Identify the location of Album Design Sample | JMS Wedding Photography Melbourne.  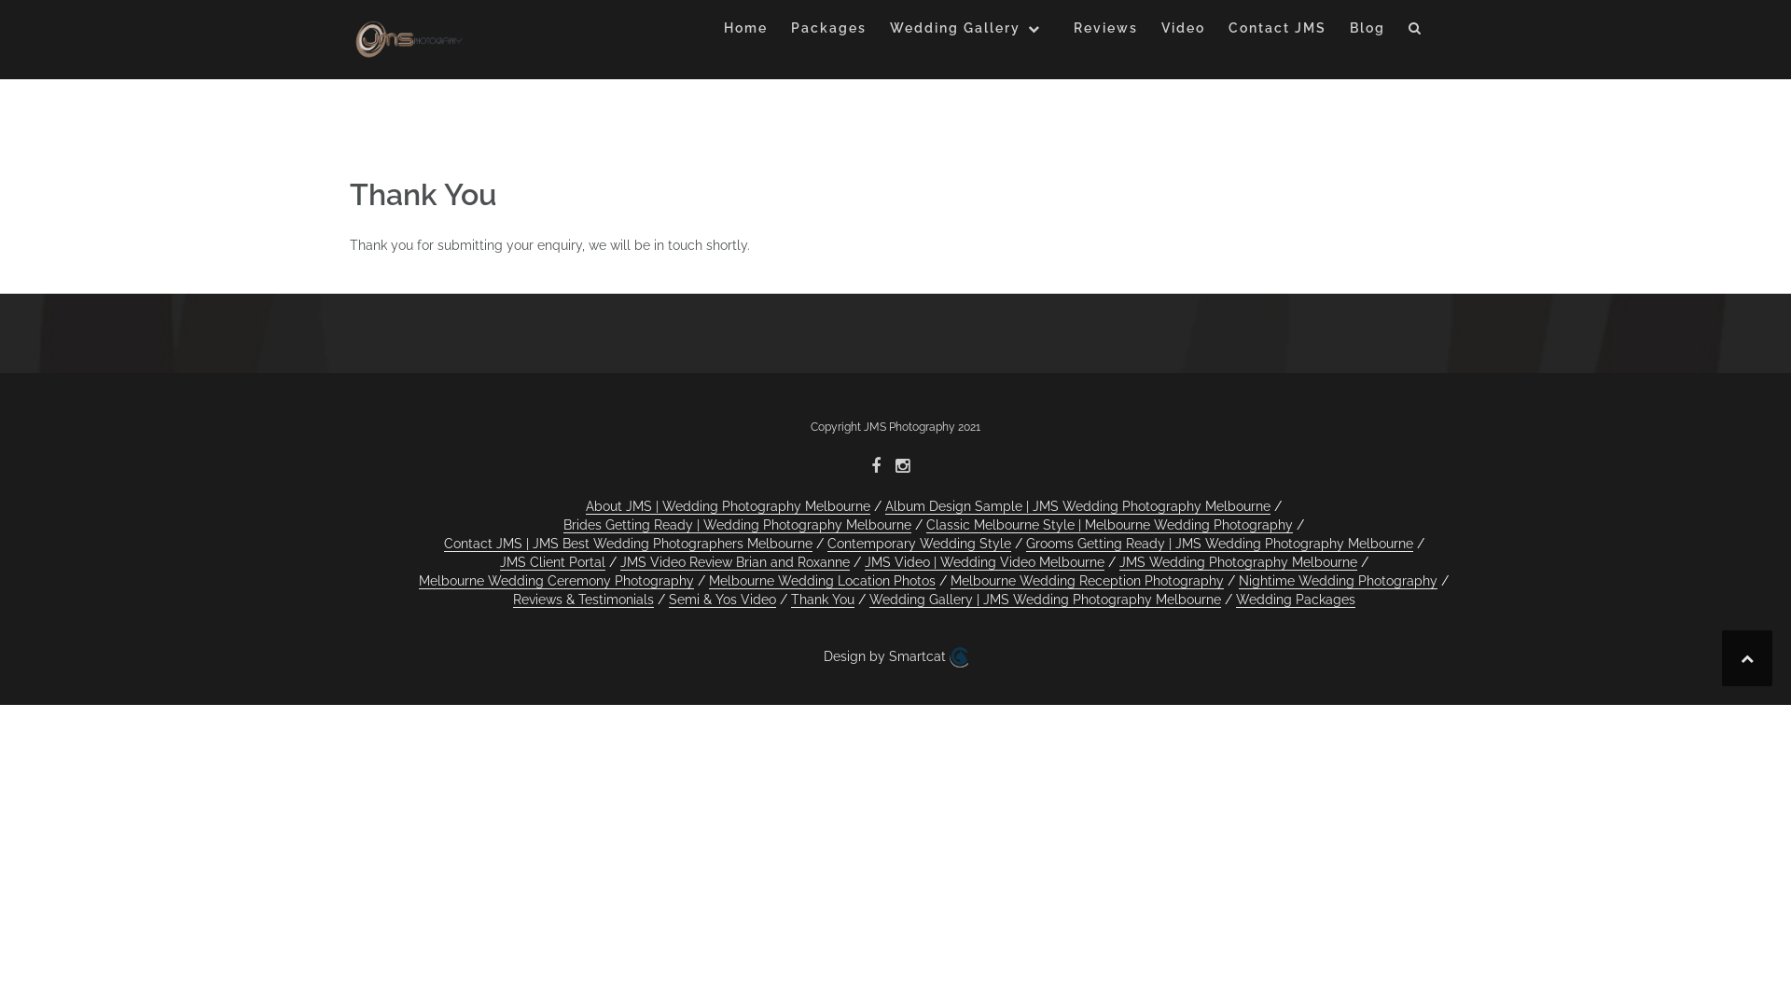
(1078, 507).